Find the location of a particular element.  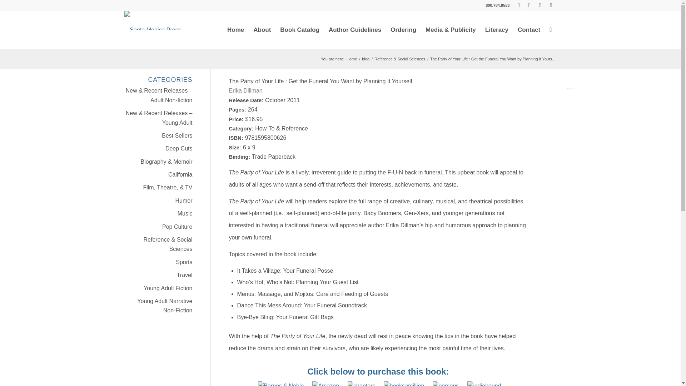

X is located at coordinates (530, 5).